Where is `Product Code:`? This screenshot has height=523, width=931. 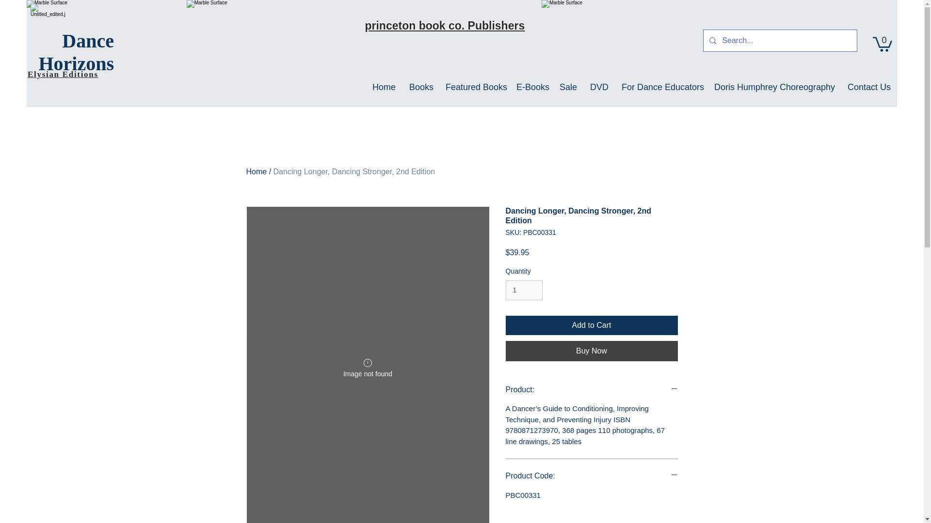
Product Code: is located at coordinates (592, 476).